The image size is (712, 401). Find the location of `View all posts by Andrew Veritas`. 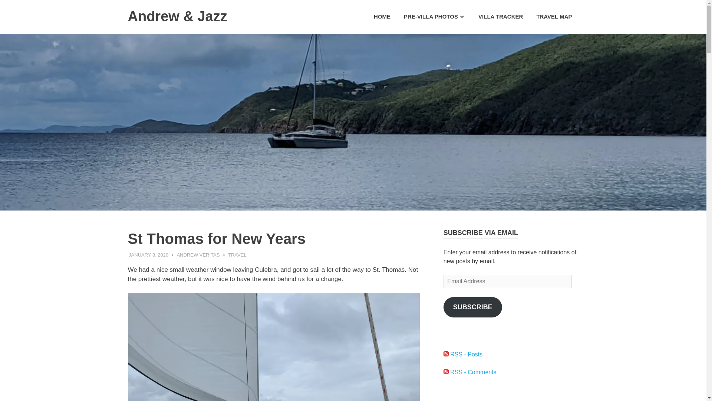

View all posts by Andrew Veritas is located at coordinates (198, 255).